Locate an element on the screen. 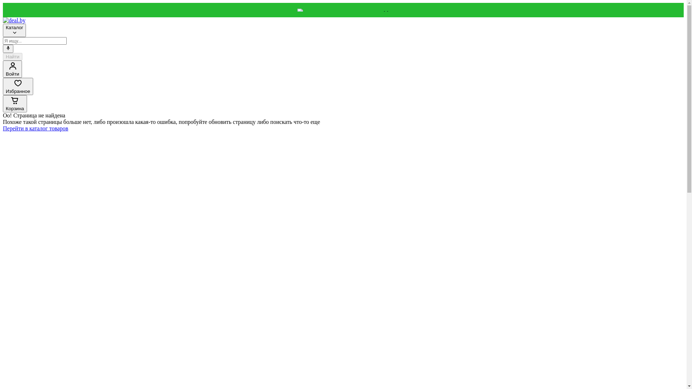  deal.by is located at coordinates (14, 20).